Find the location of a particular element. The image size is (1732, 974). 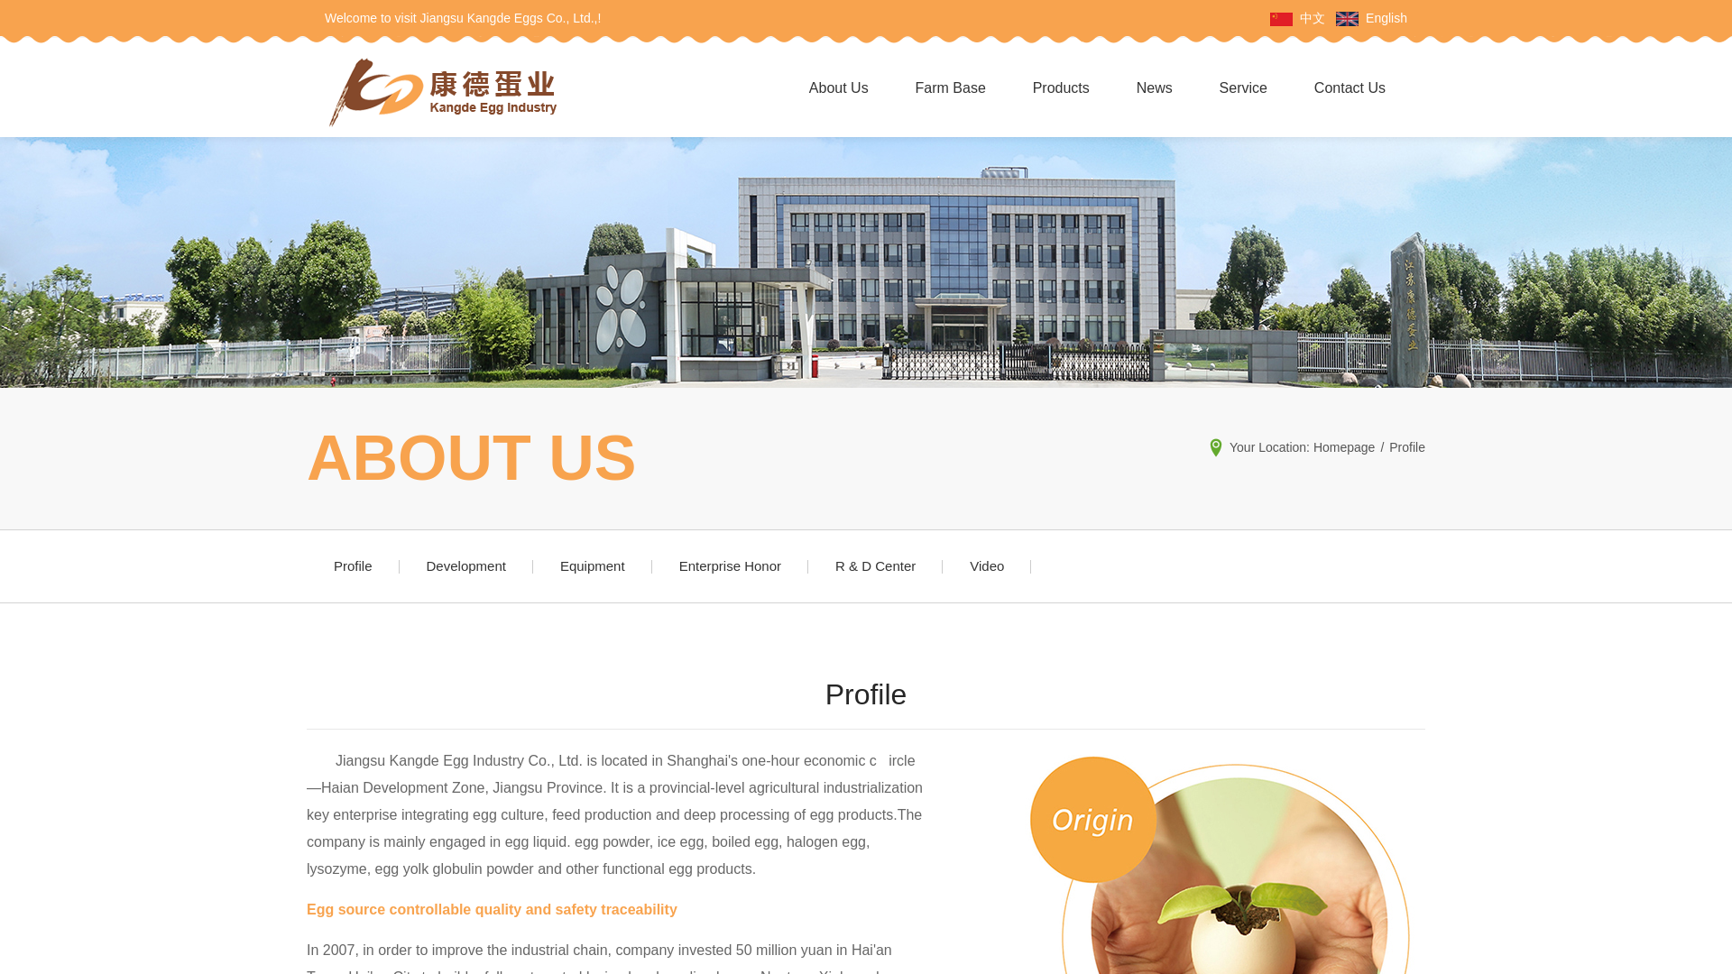

Video is located at coordinates (986, 566).